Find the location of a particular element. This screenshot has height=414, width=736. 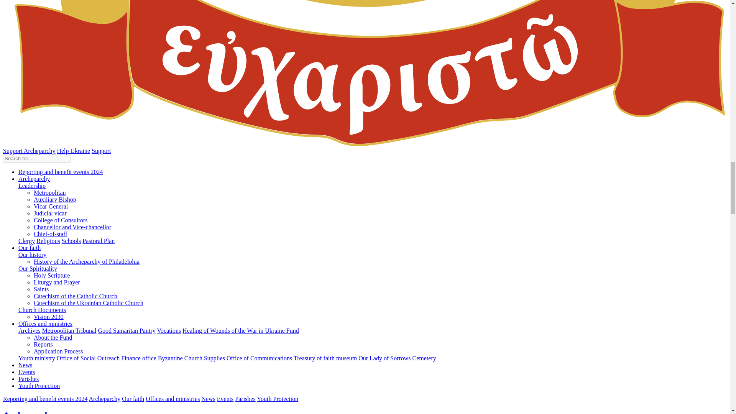

Metropolitan is located at coordinates (50, 192).